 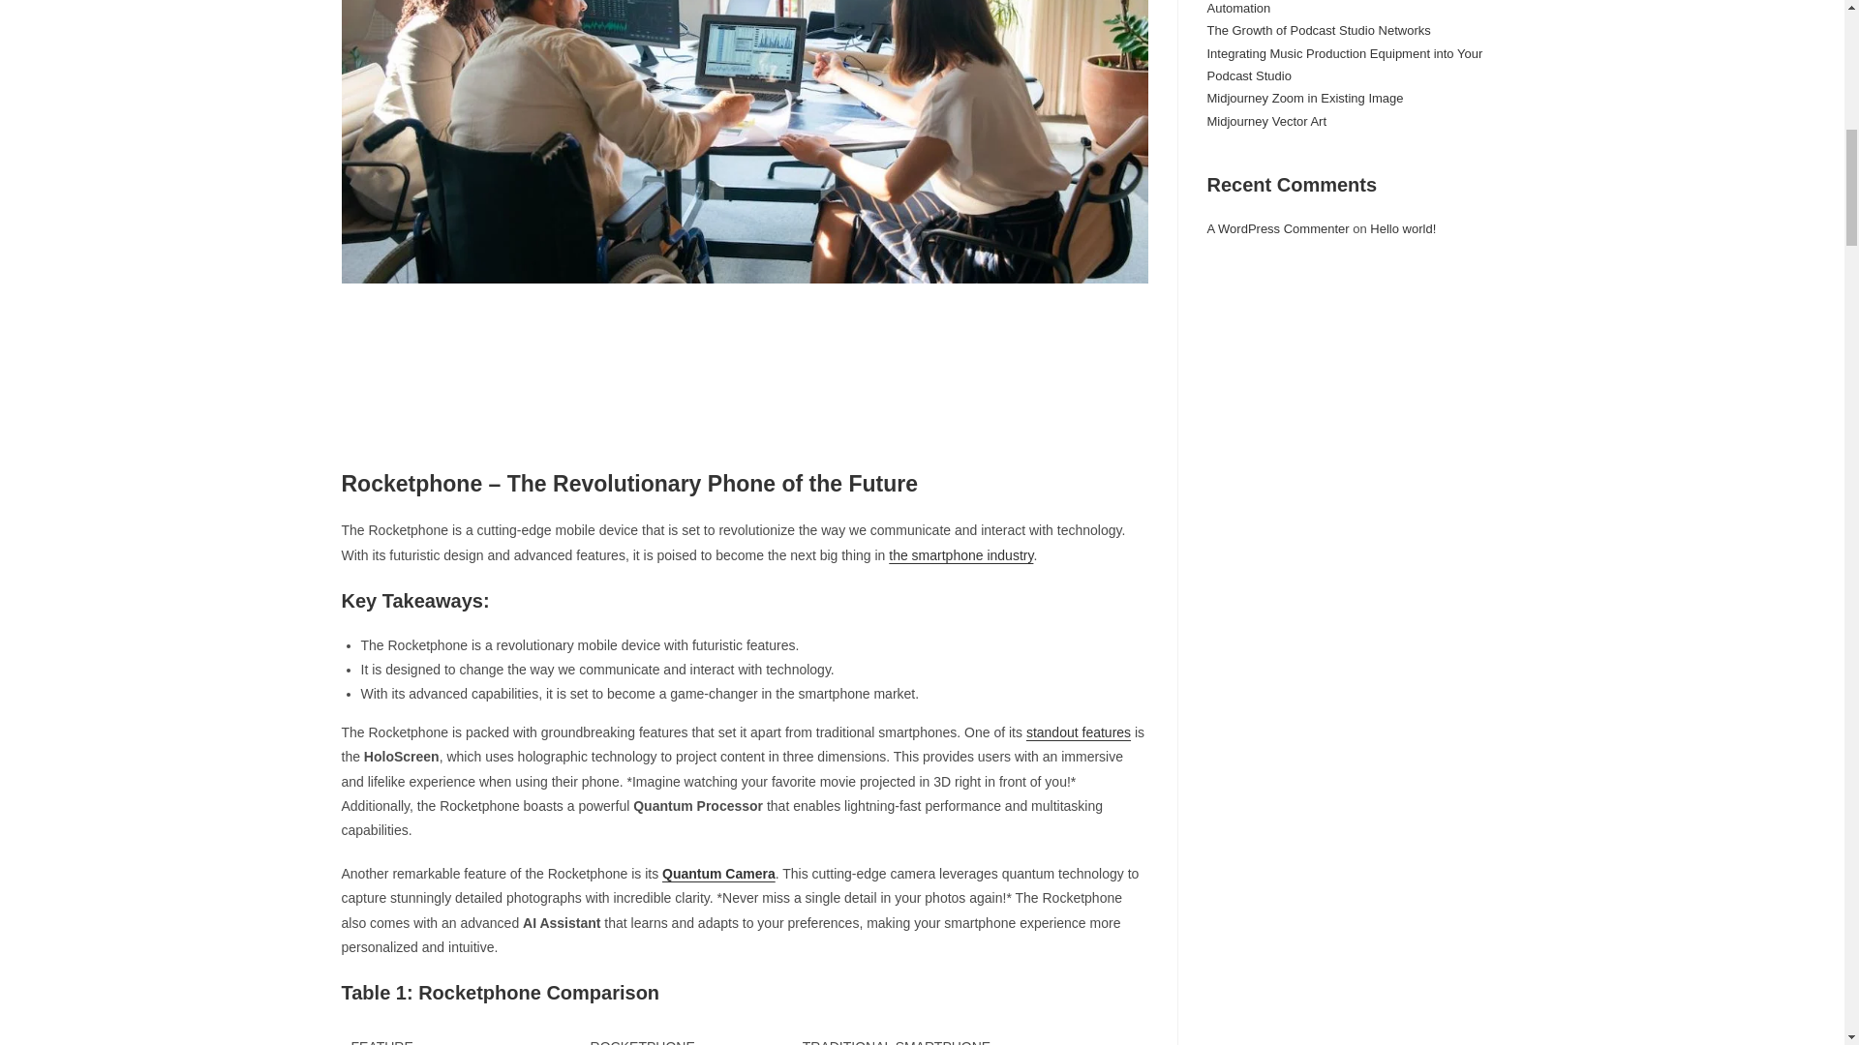 What do you see at coordinates (718, 874) in the screenshot?
I see `Quantum Camera` at bounding box center [718, 874].